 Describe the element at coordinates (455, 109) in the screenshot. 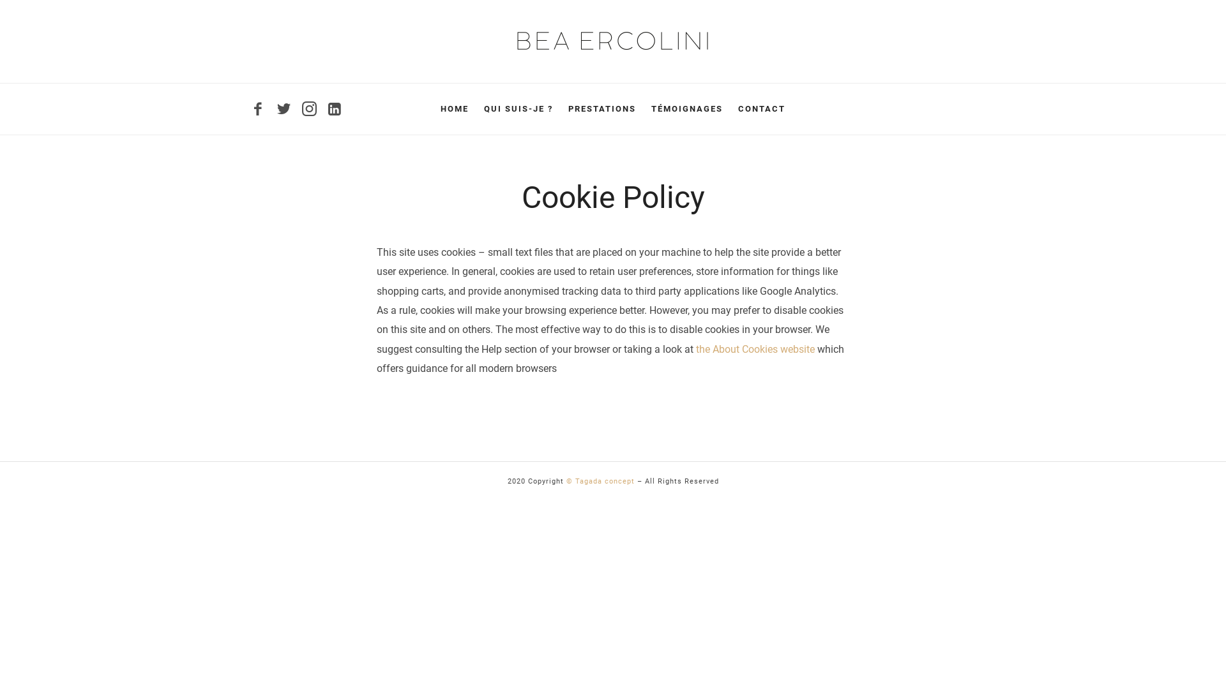

I see `HOME` at that location.